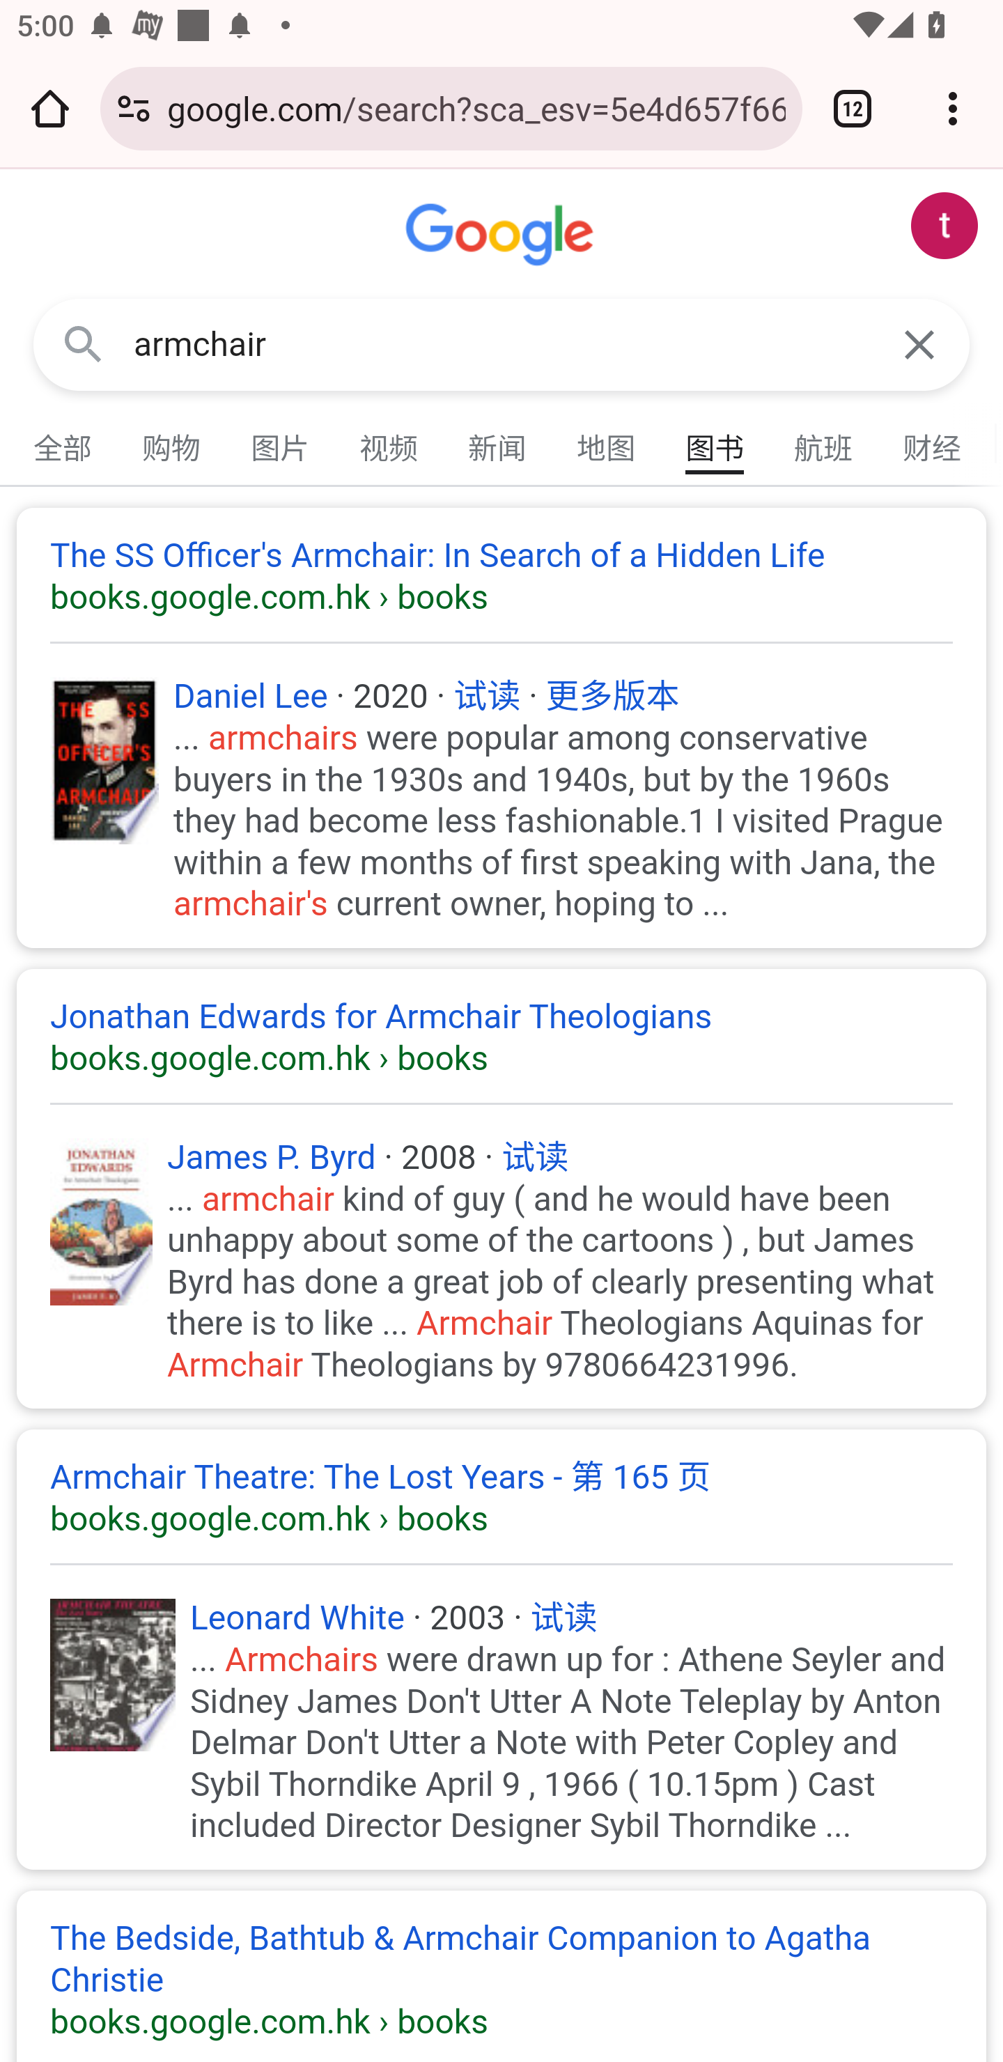 The width and height of the screenshot is (1003, 2062). I want to click on Daniel Lee, so click(251, 695).